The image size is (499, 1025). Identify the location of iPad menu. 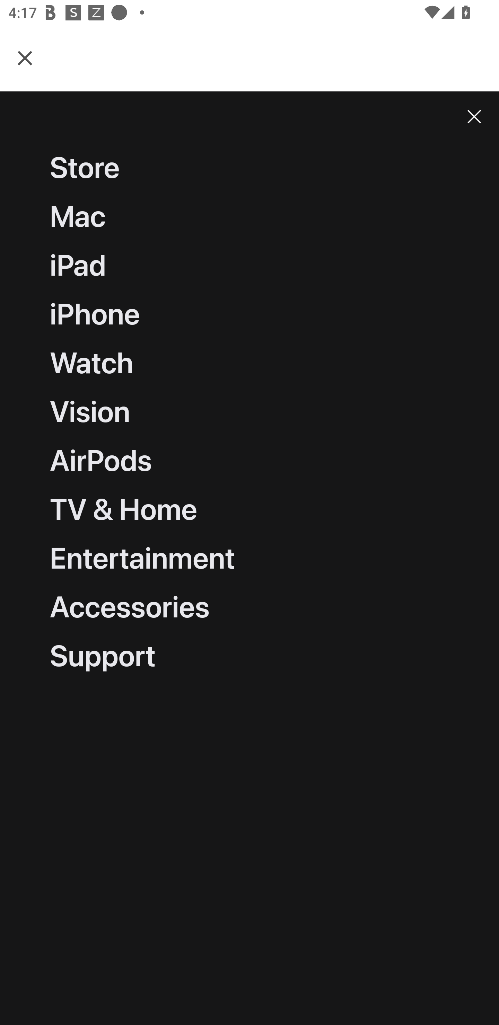
(249, 266).